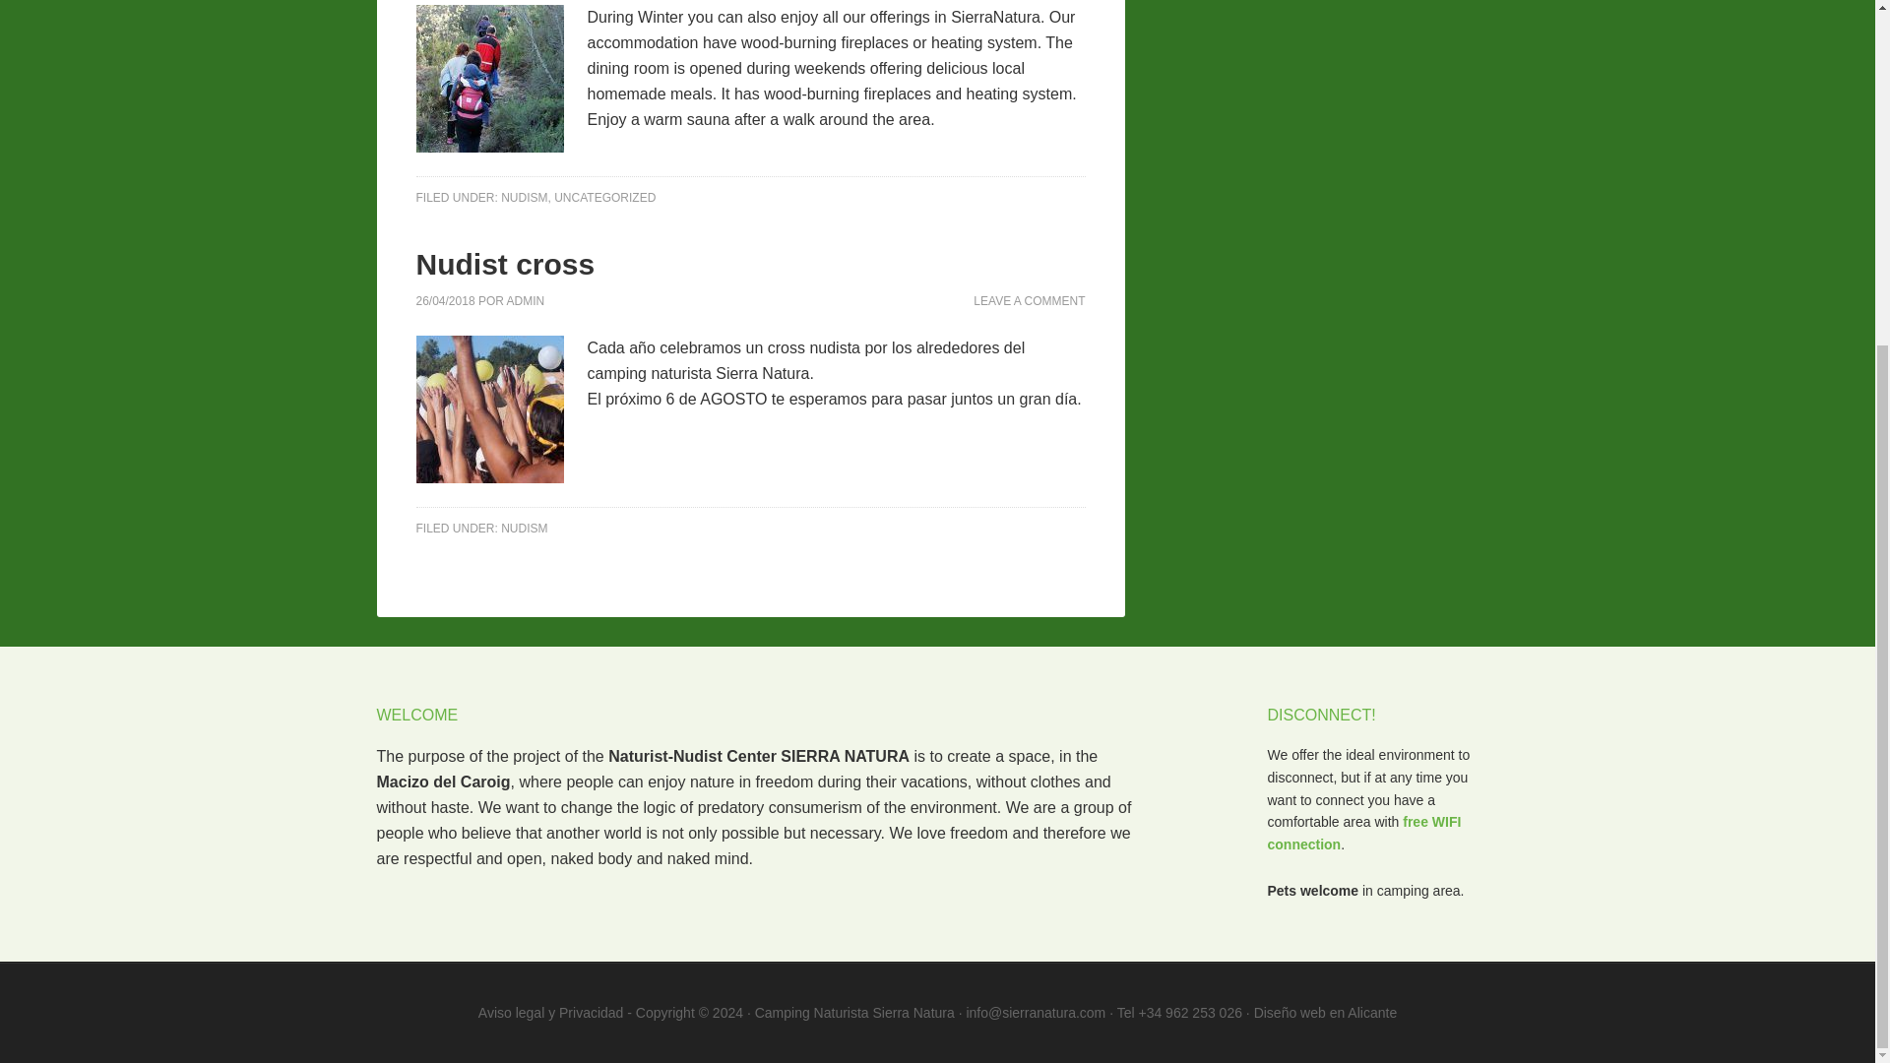 The height and width of the screenshot is (1063, 1890). I want to click on Nudist cross, so click(505, 264).